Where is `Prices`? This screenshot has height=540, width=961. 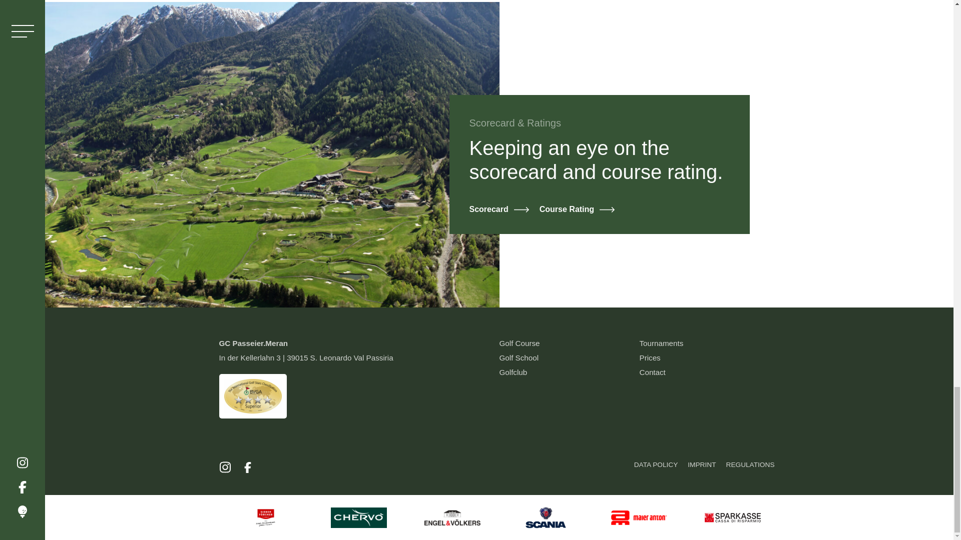
Prices is located at coordinates (650, 357).